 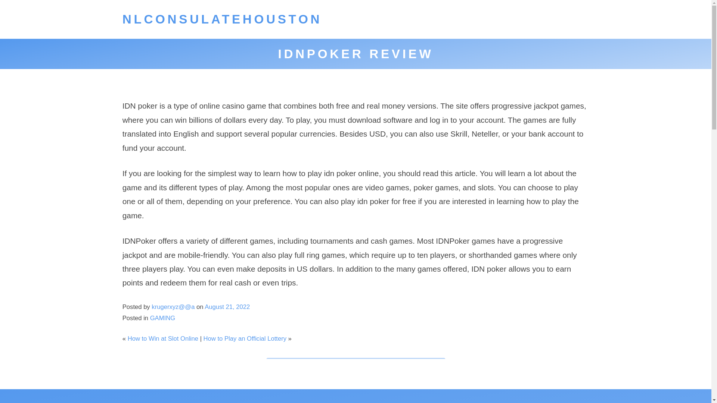 I want to click on GAMING, so click(x=162, y=318).